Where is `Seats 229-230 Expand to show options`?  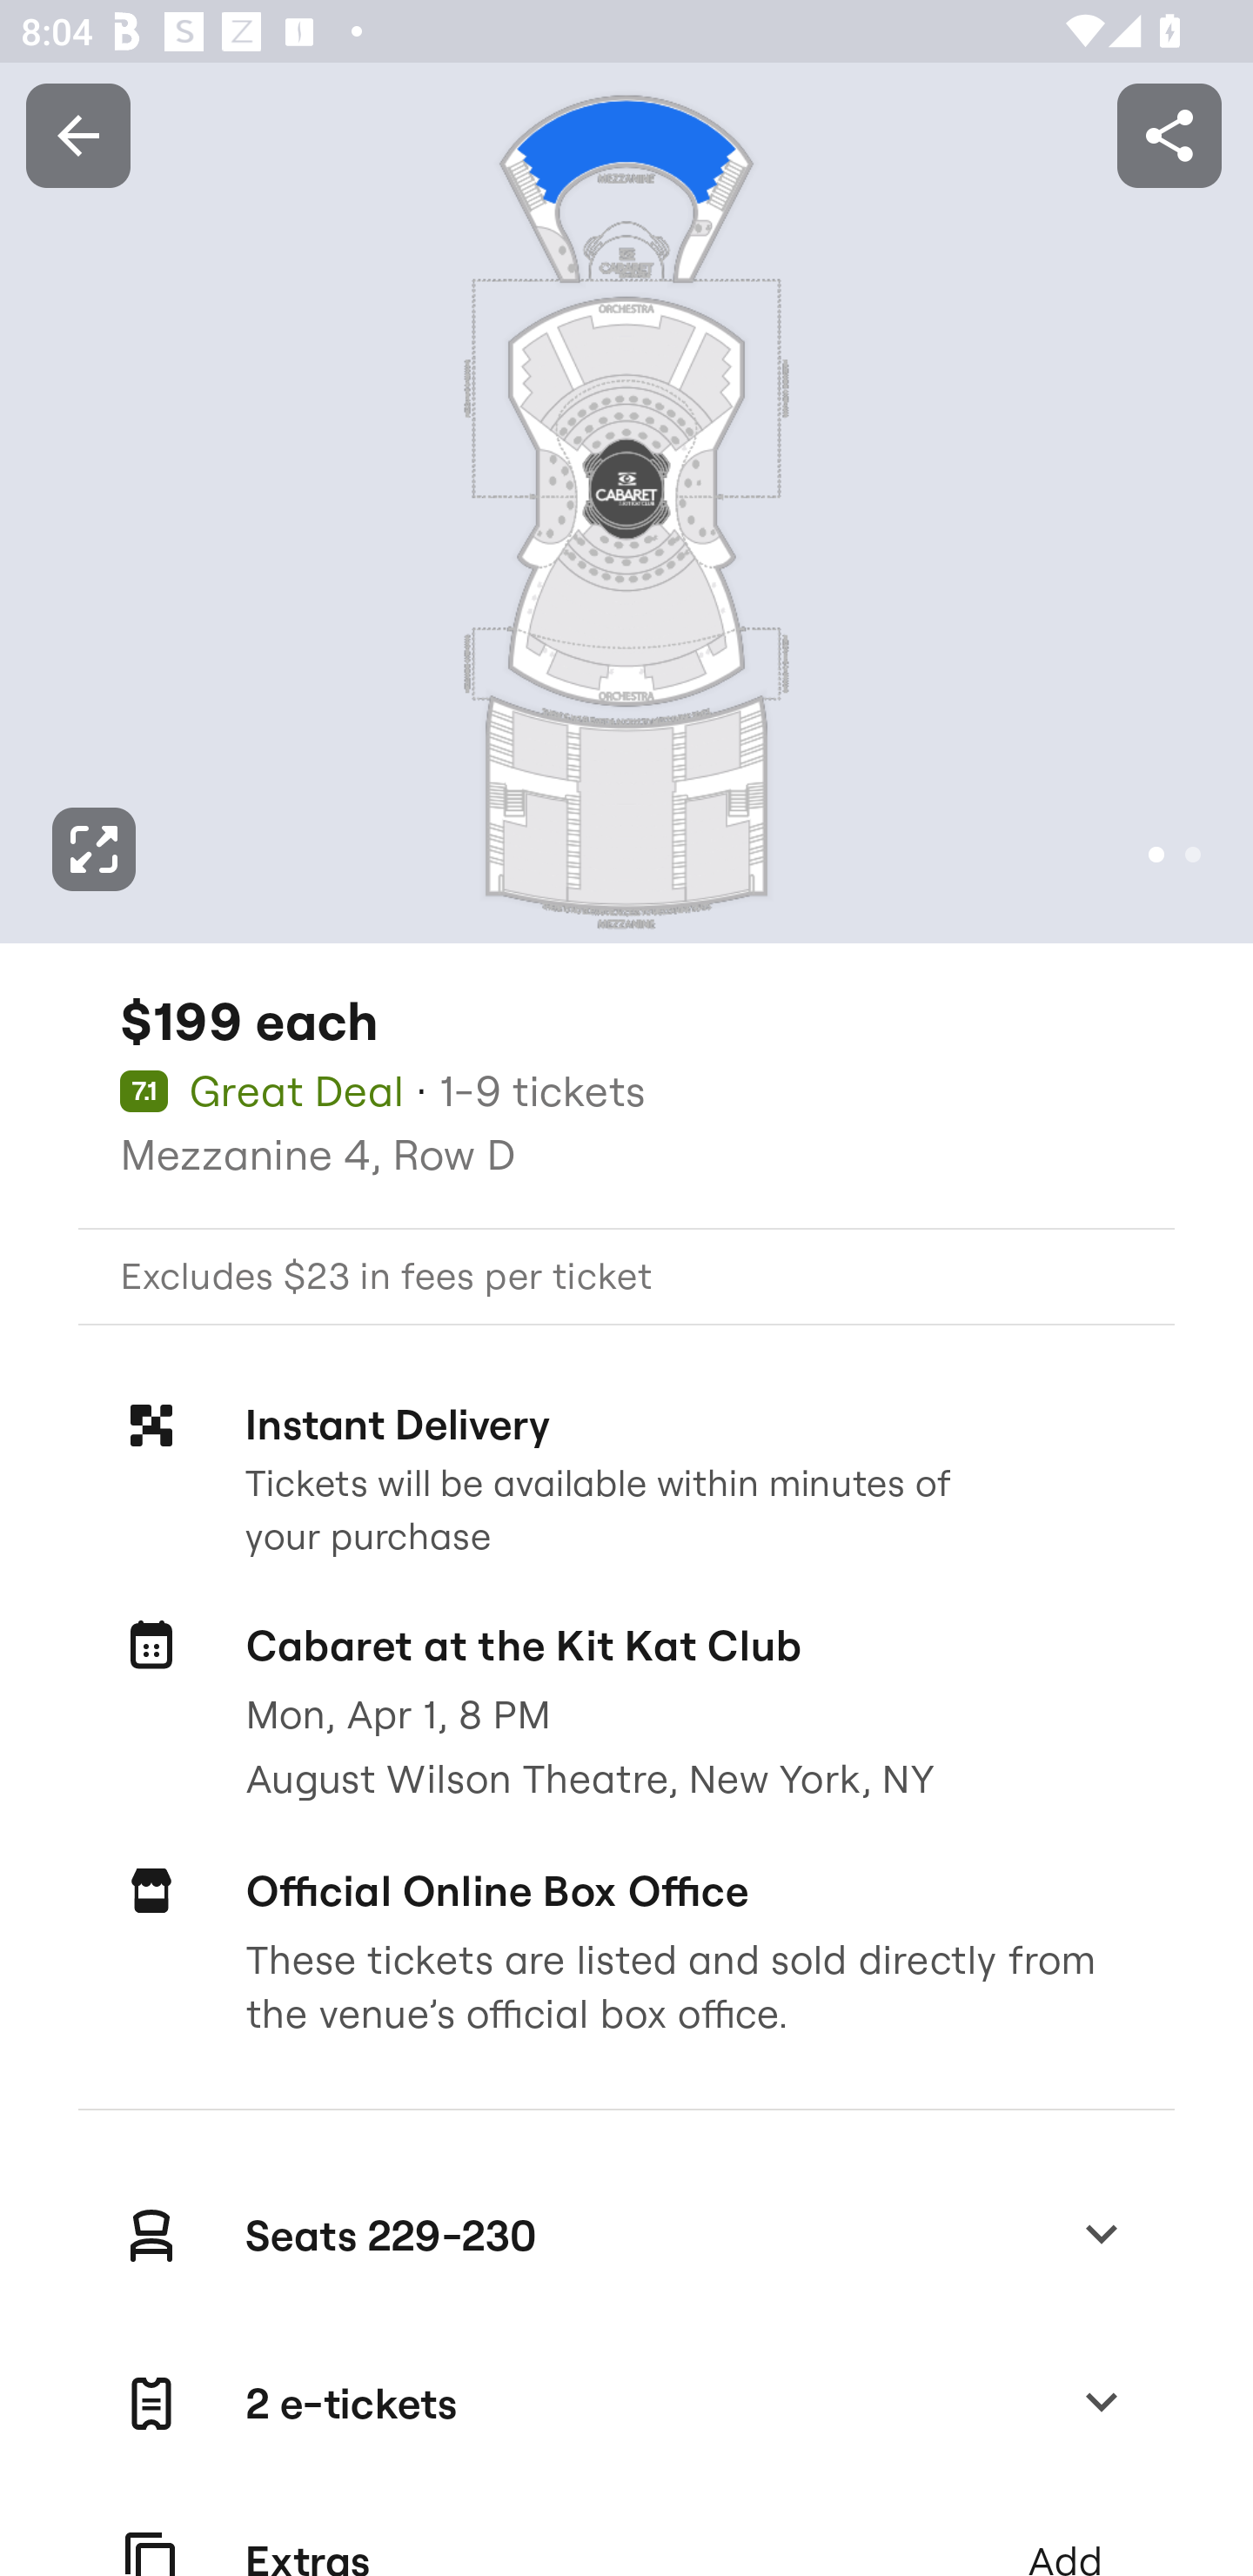
Seats 229-230 Expand to show options is located at coordinates (626, 2235).